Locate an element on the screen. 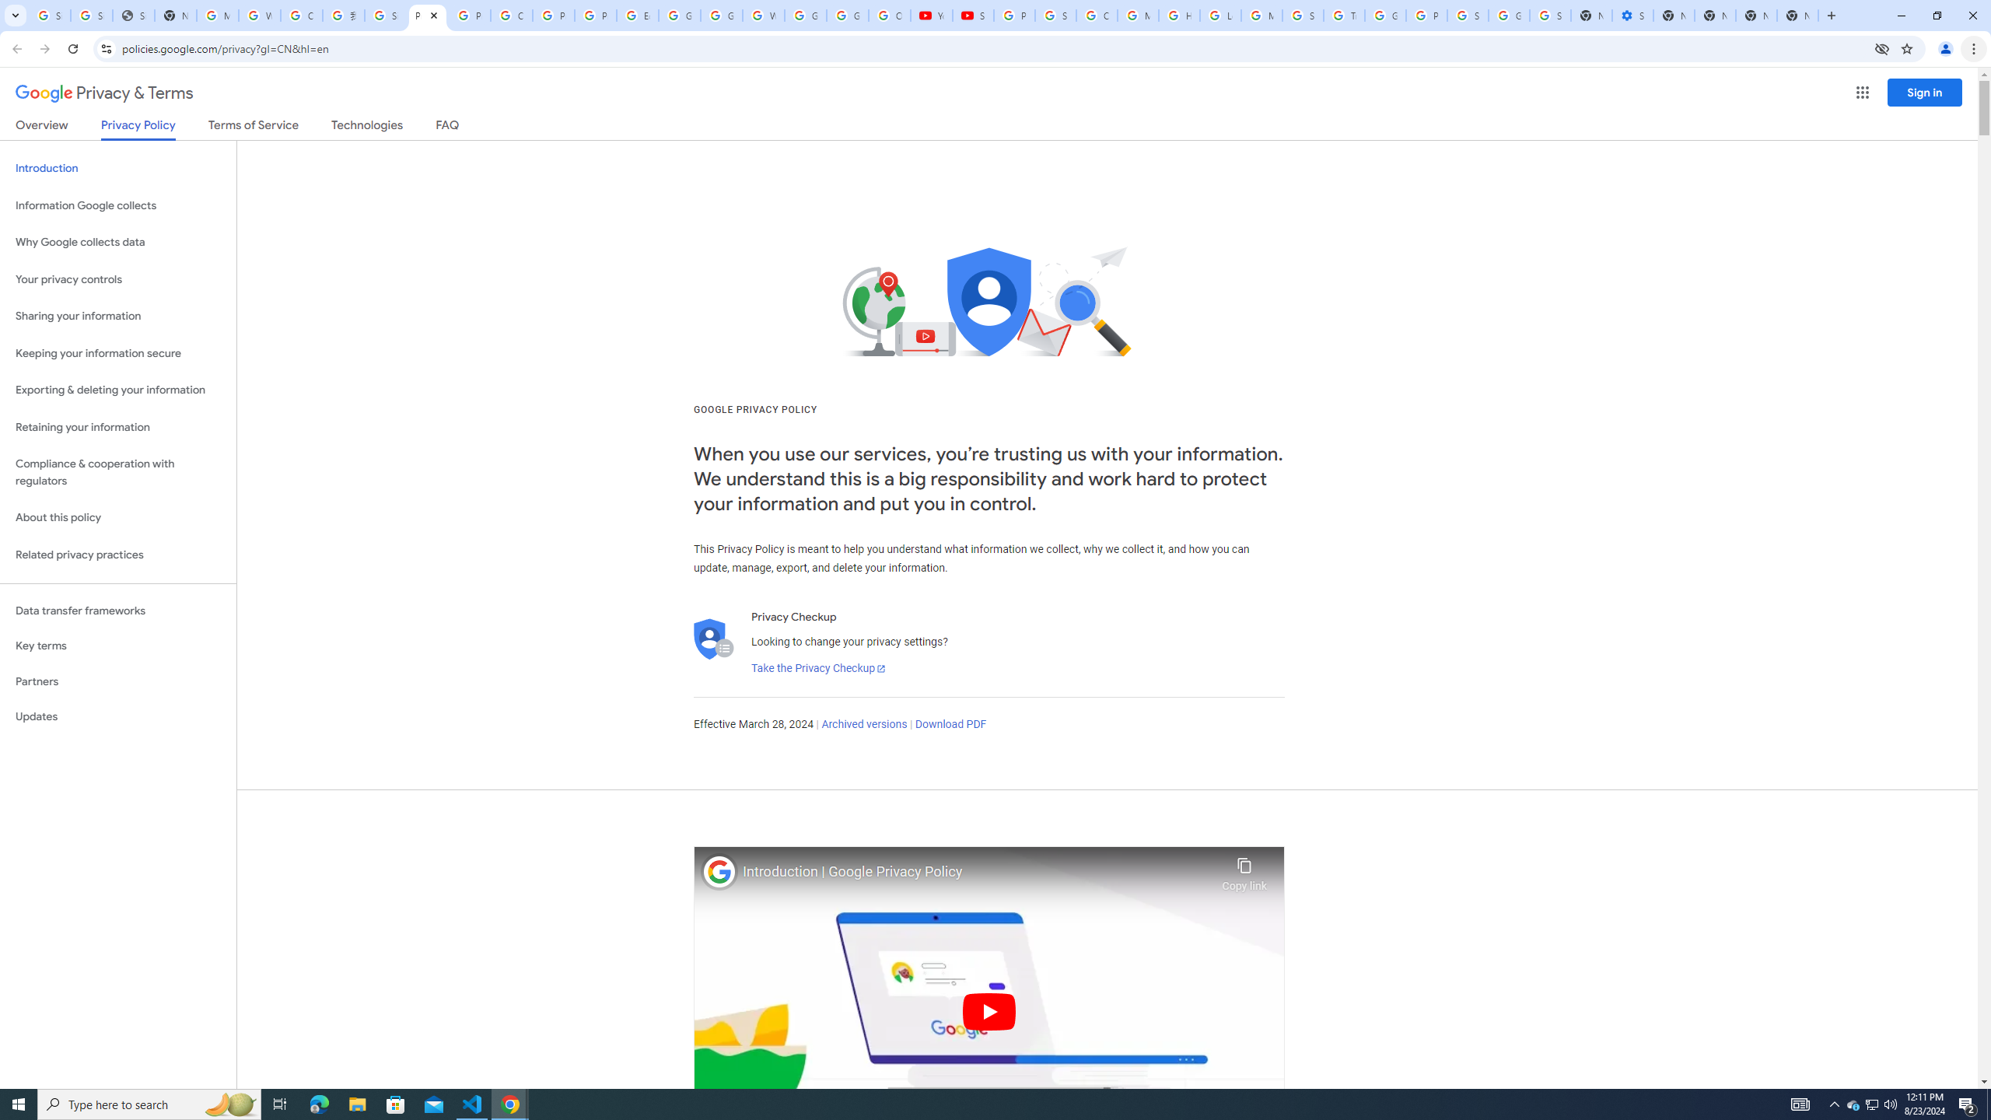  Your privacy controls is located at coordinates (118, 280).